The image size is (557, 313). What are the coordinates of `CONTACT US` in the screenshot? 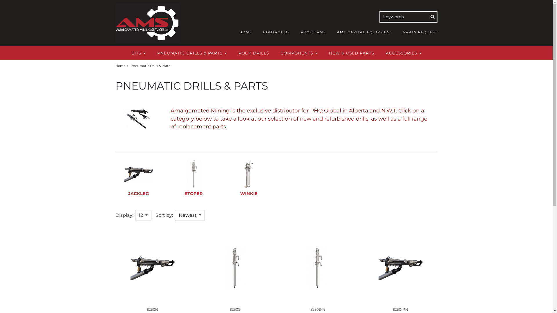 It's located at (277, 32).